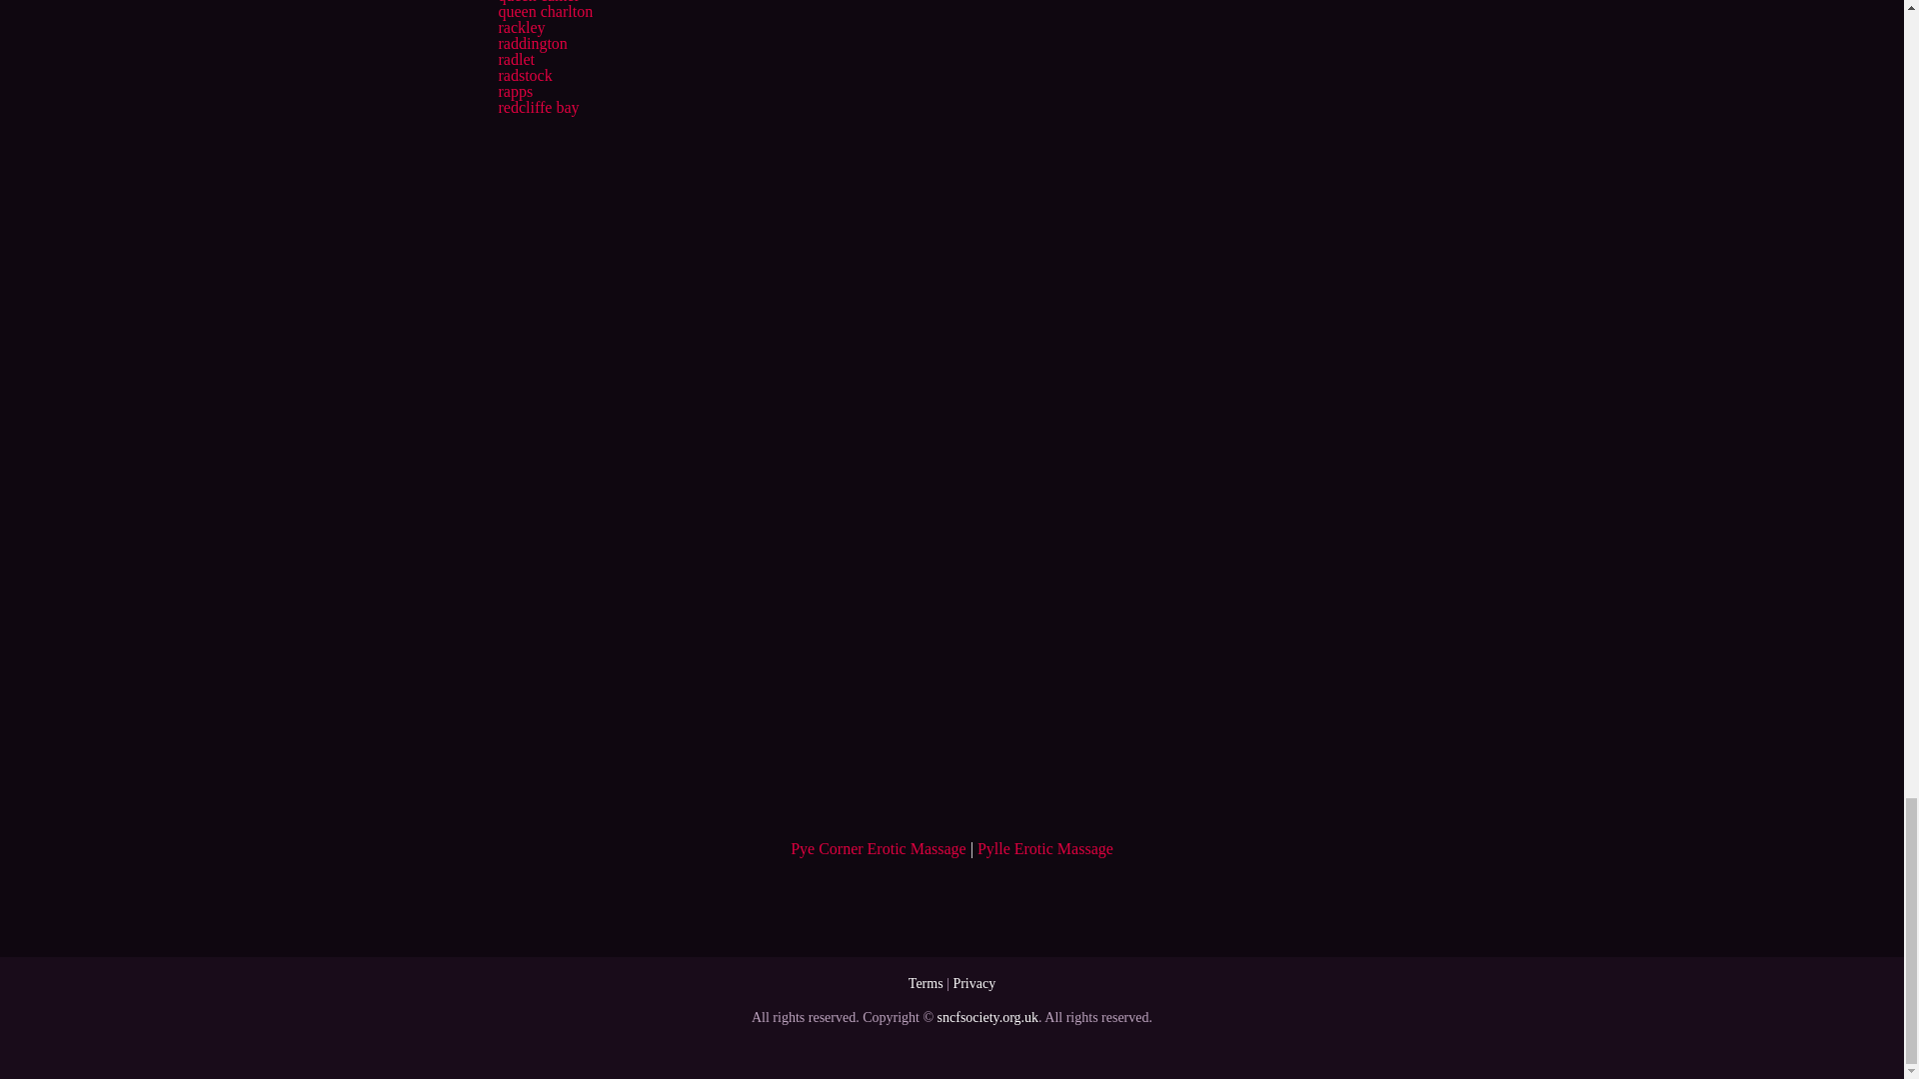 This screenshot has width=1919, height=1079. I want to click on redcliffe bay, so click(538, 107).